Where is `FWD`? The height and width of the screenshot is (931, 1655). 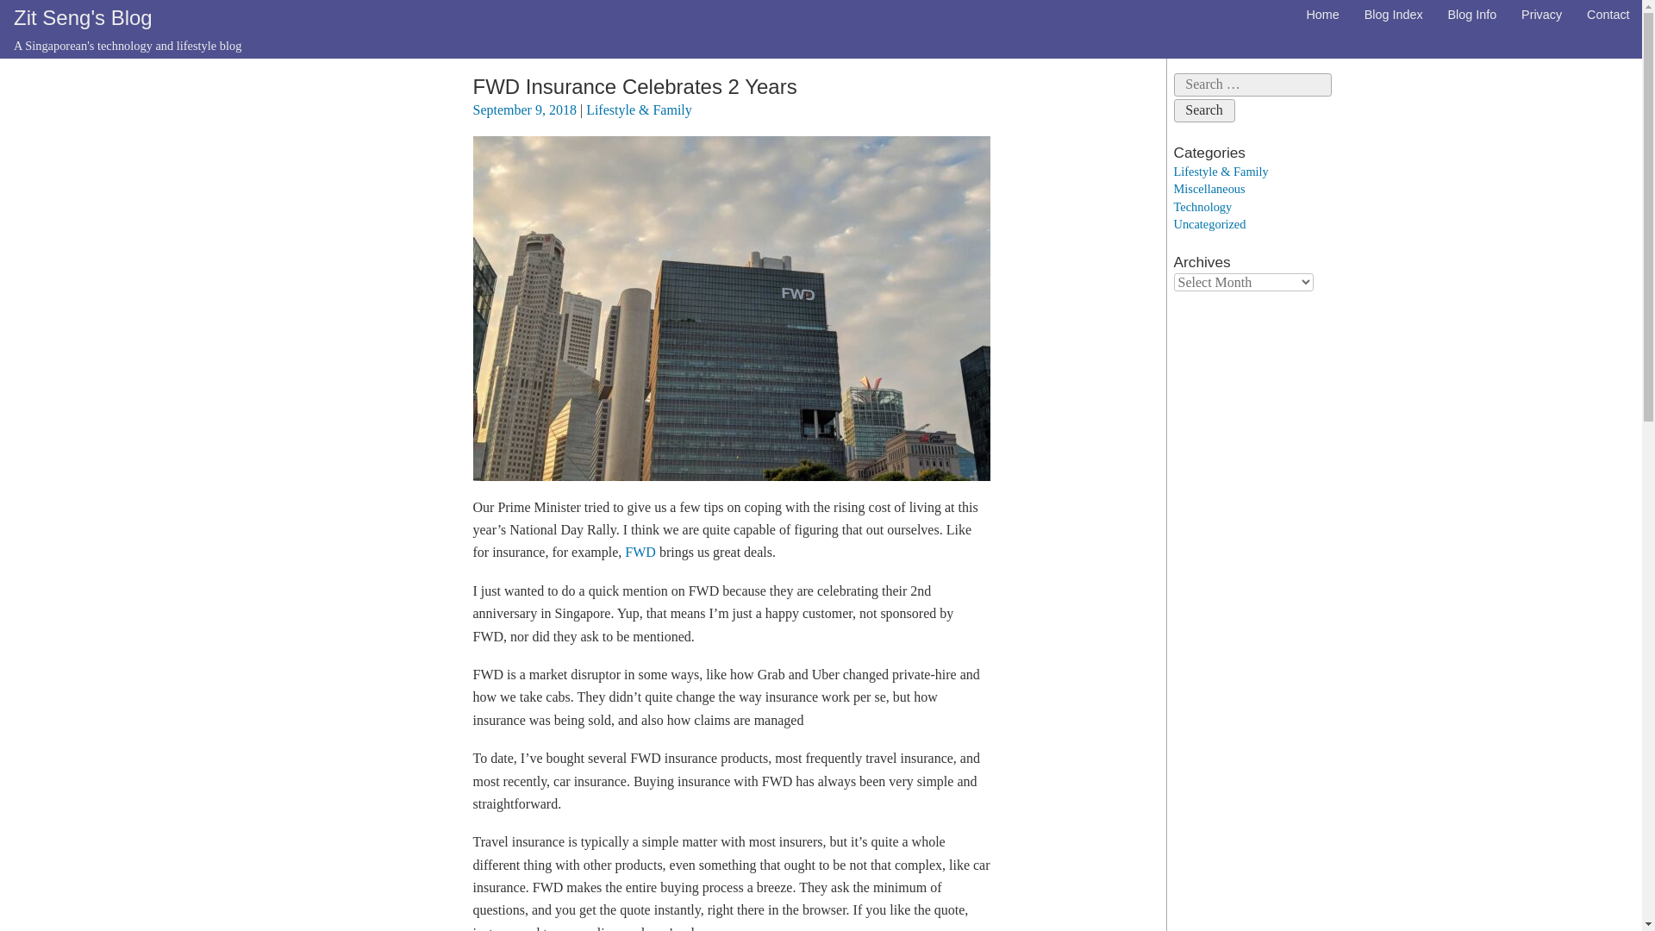
FWD is located at coordinates (640, 552).